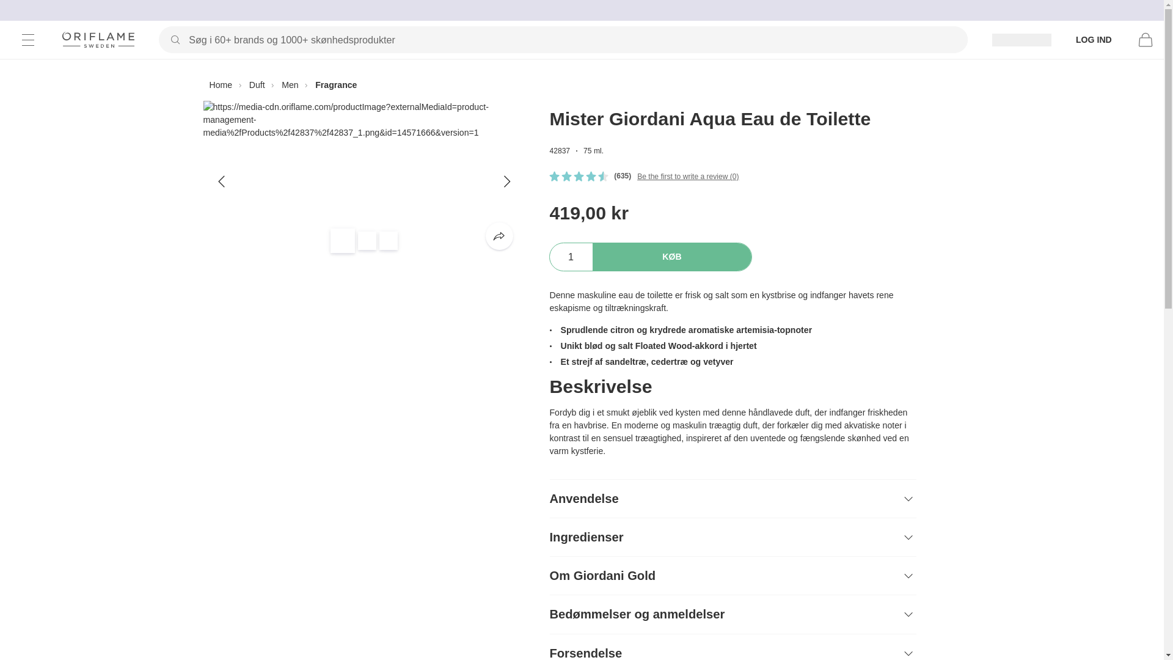  What do you see at coordinates (336, 84) in the screenshot?
I see `Fragrance` at bounding box center [336, 84].